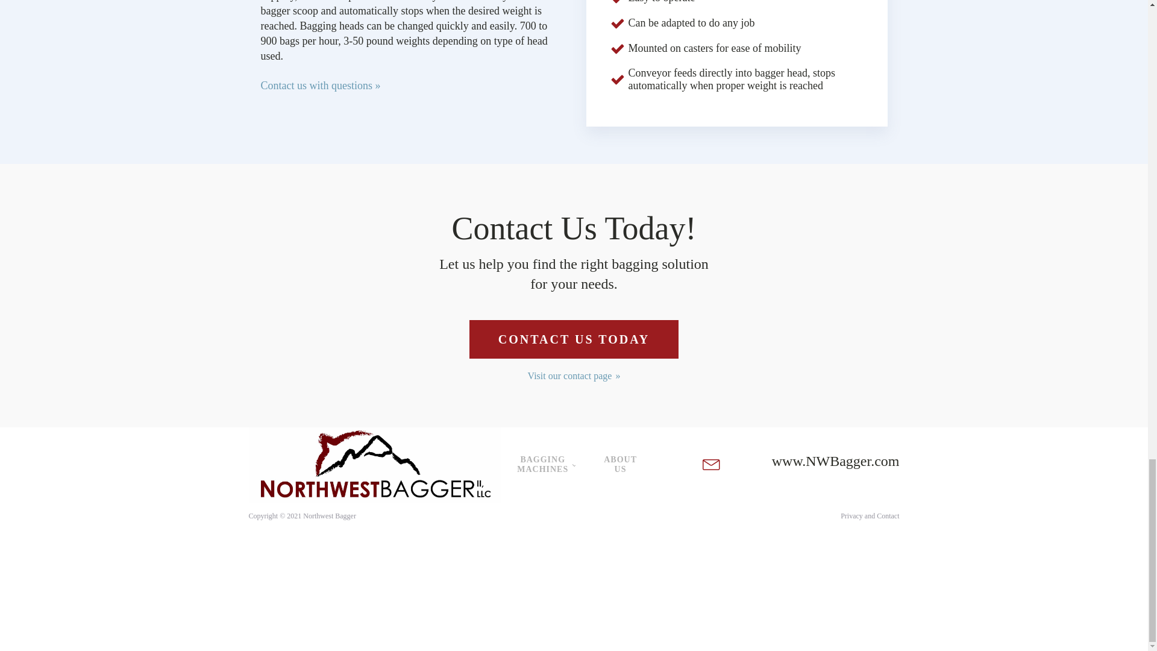 This screenshot has width=1157, height=651. Describe the element at coordinates (619, 465) in the screenshot. I see `ABOUT US` at that location.